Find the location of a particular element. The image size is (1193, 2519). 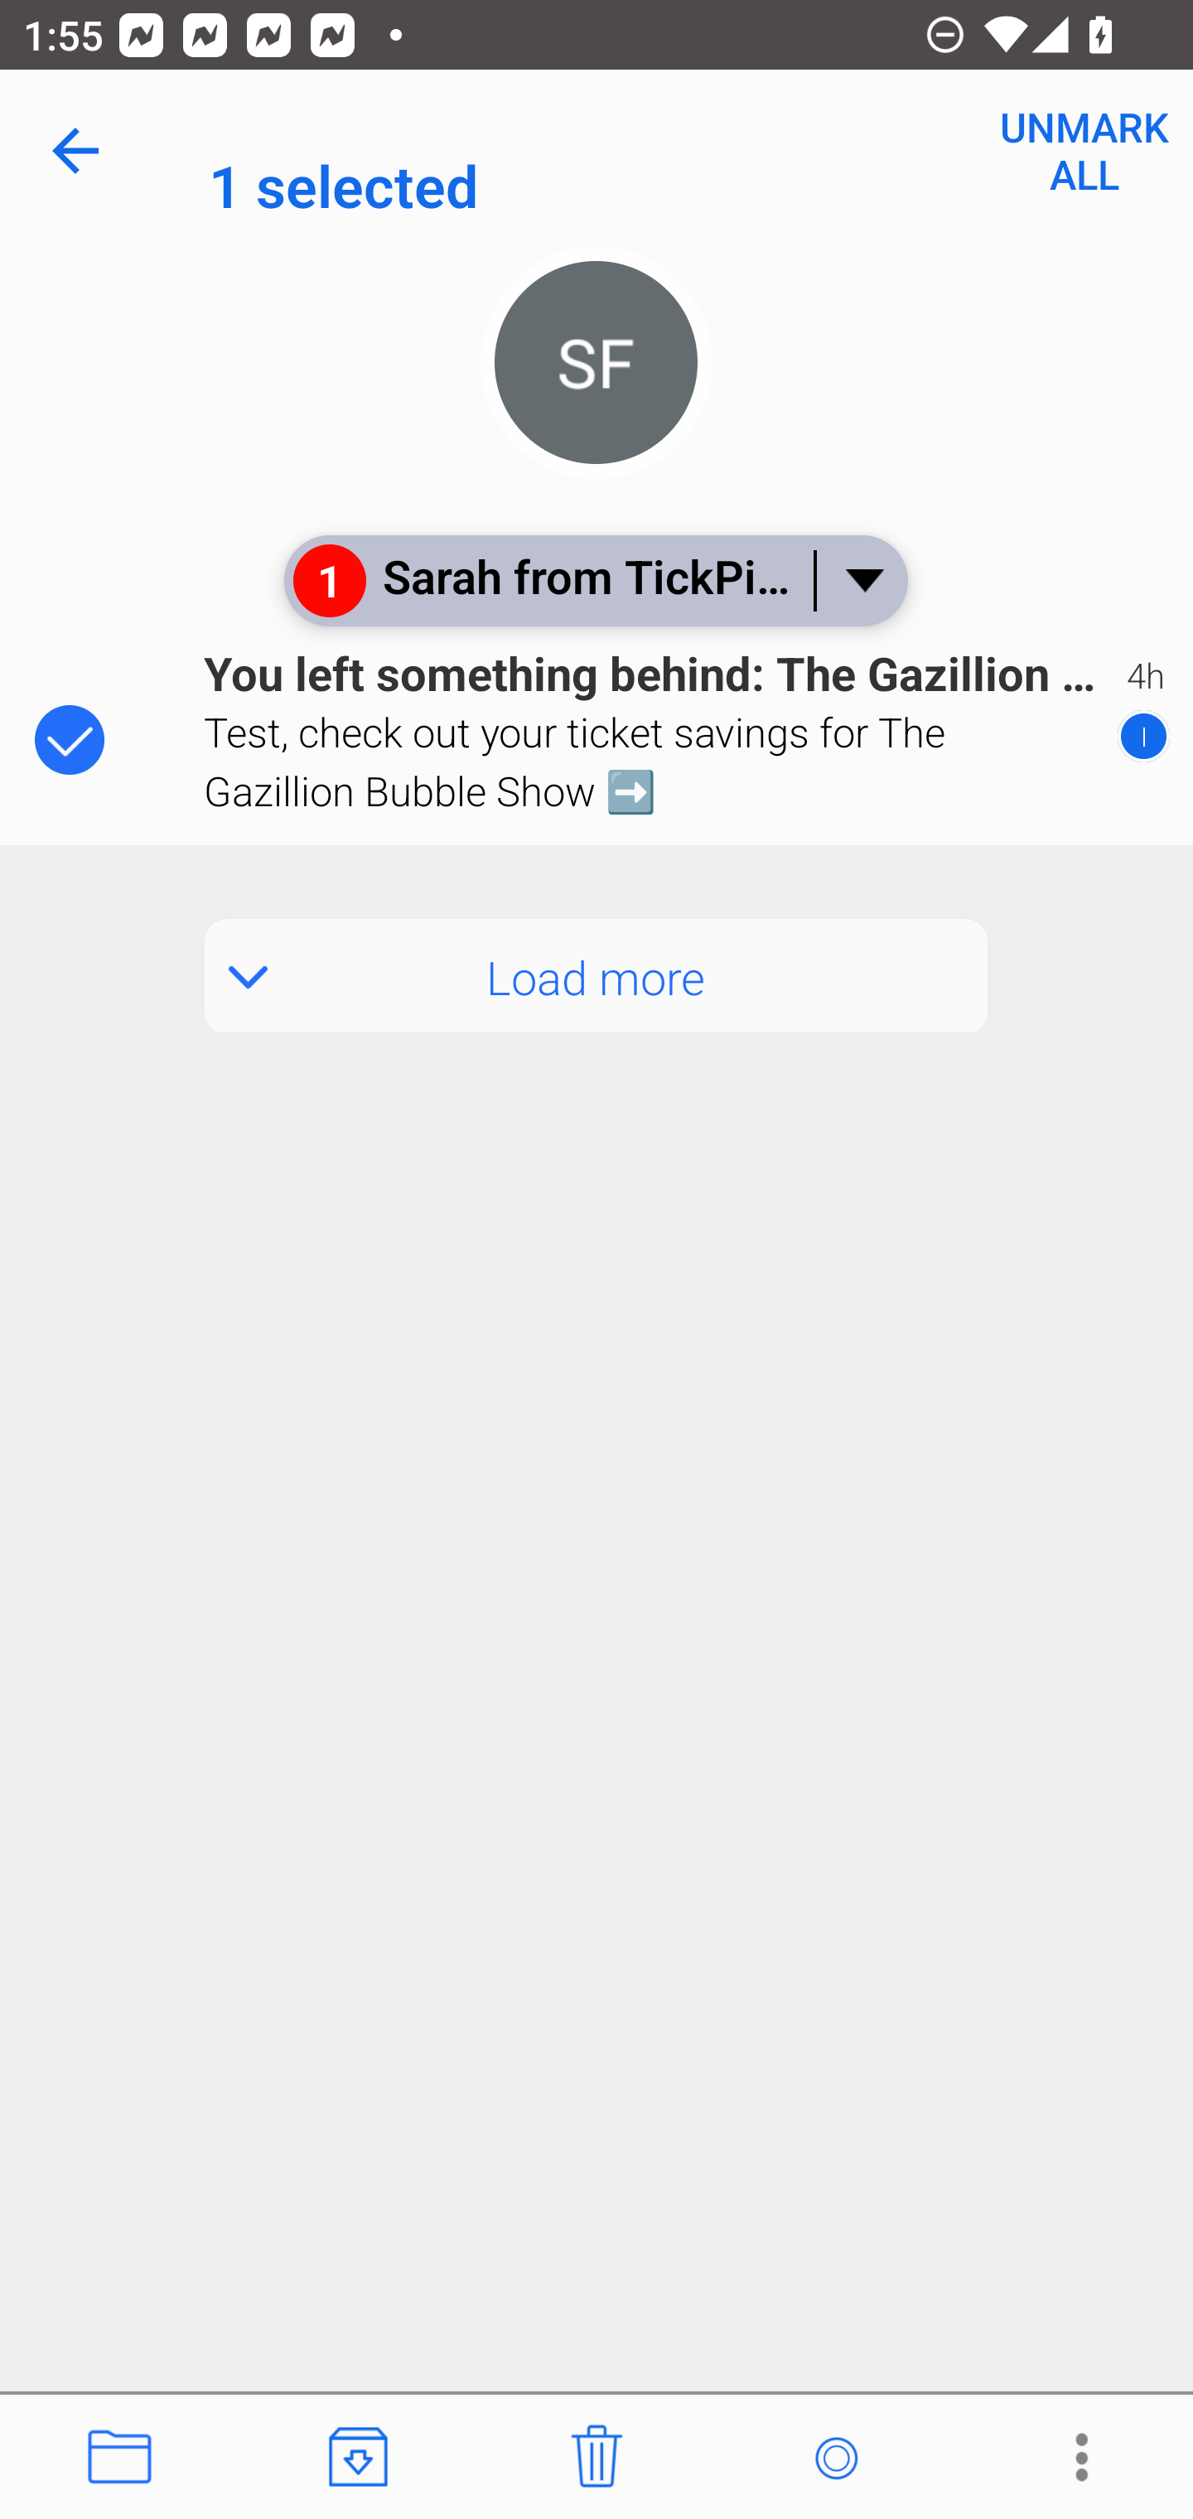

Sarah from TickPick hey@tickpick.com is located at coordinates (701, 151).